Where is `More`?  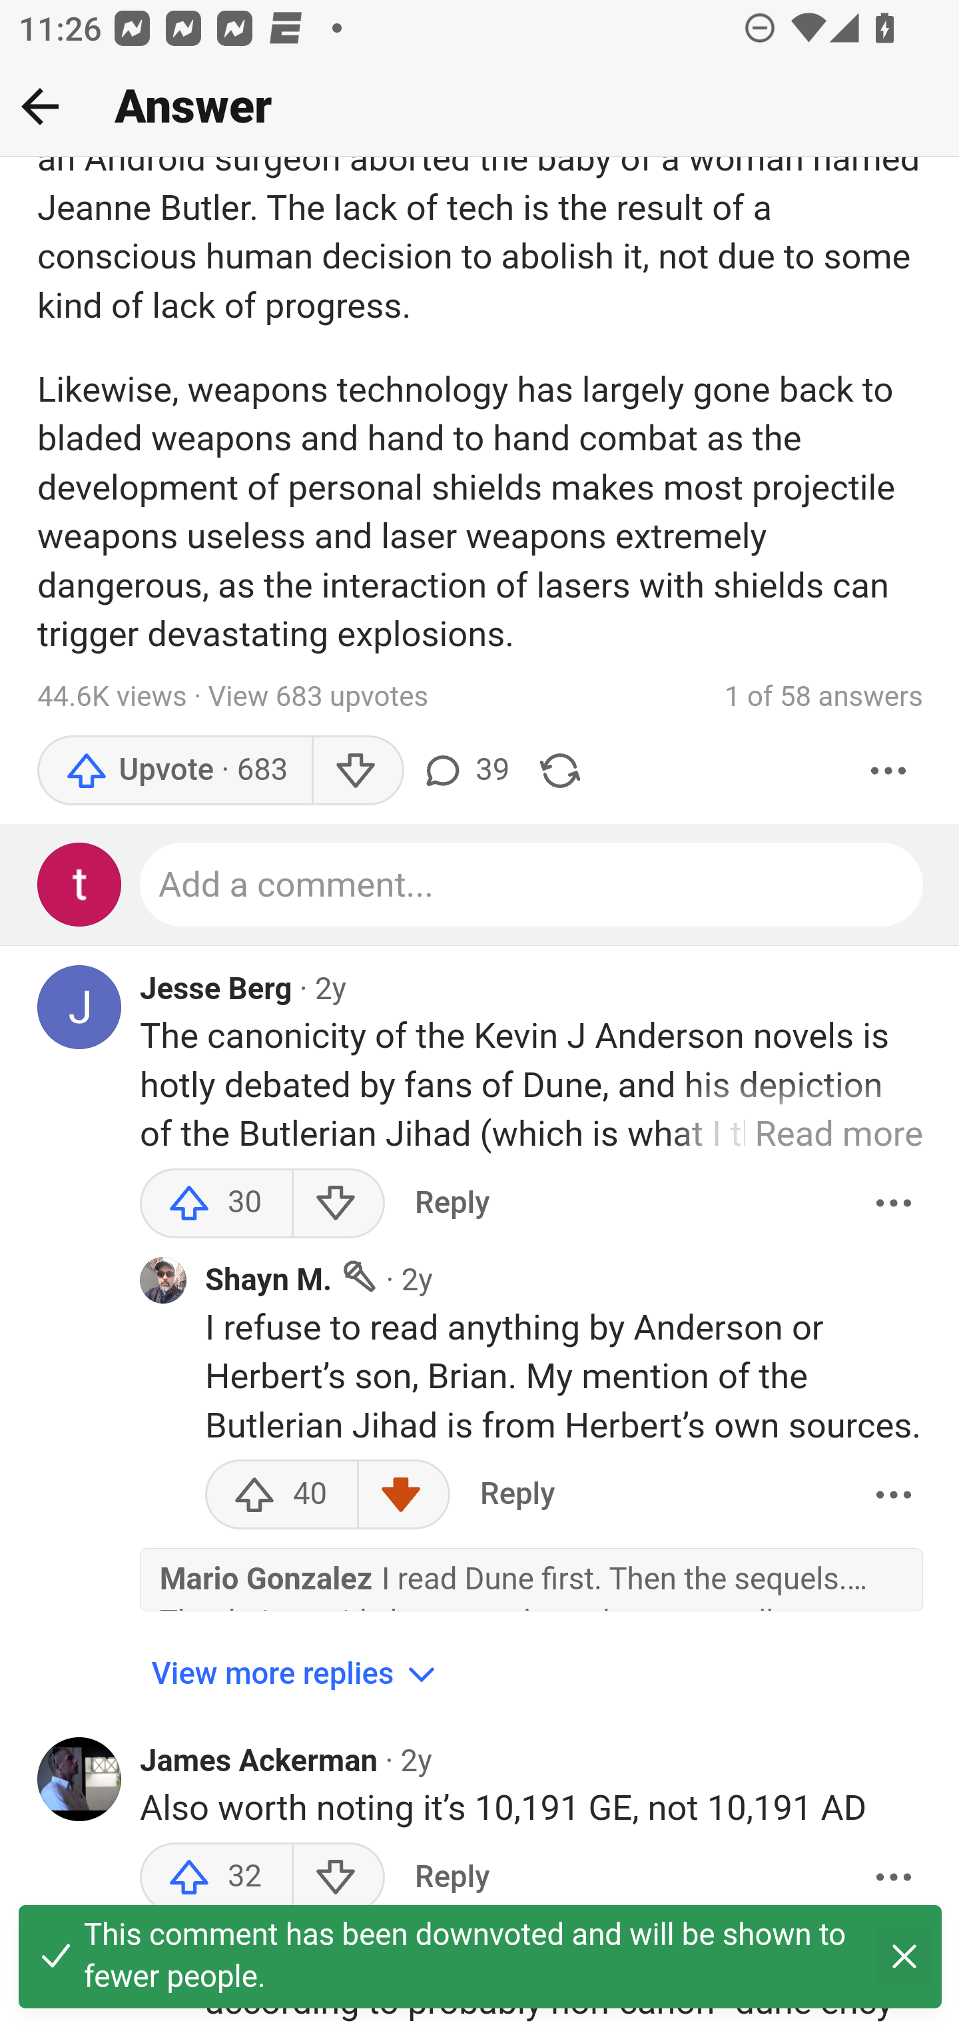
More is located at coordinates (889, 771).